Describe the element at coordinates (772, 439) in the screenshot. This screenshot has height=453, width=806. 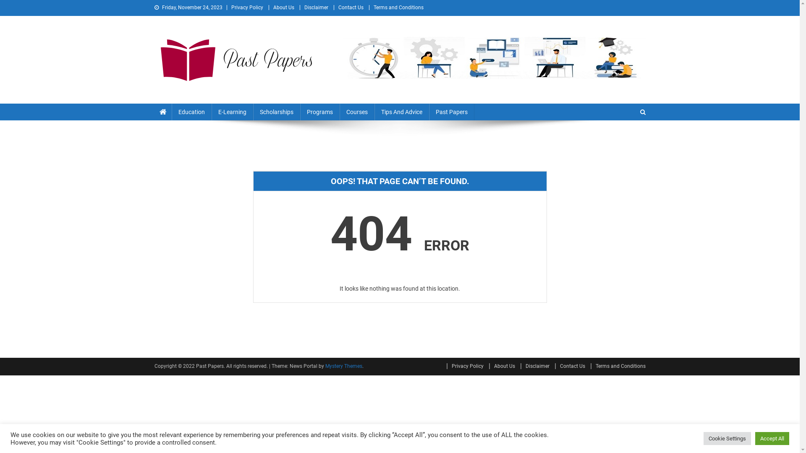
I see `Accept All` at that location.